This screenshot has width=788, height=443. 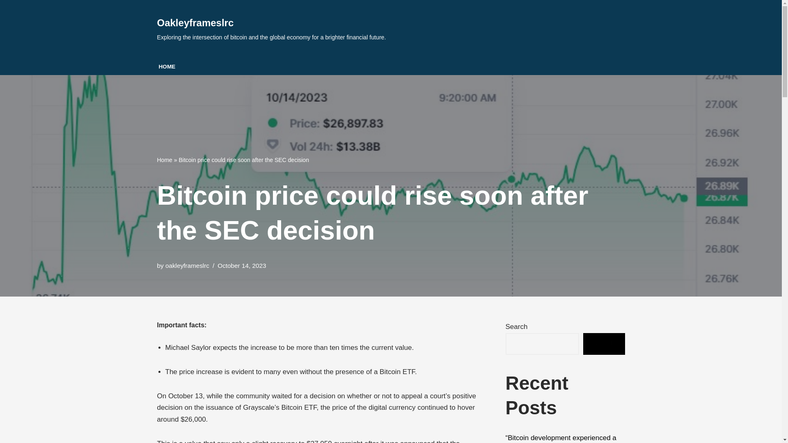 I want to click on Home, so click(x=164, y=160).